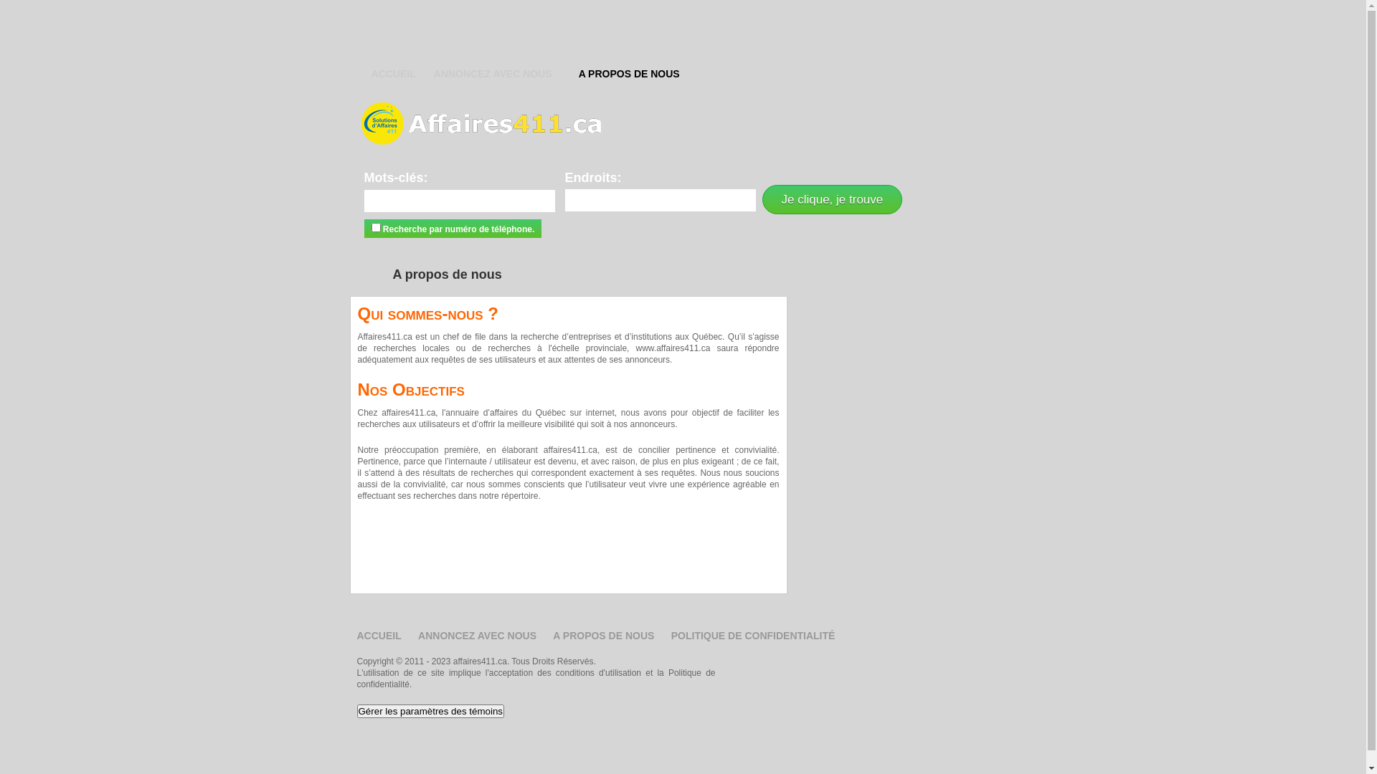  What do you see at coordinates (832, 199) in the screenshot?
I see `Je clique, je trouve` at bounding box center [832, 199].